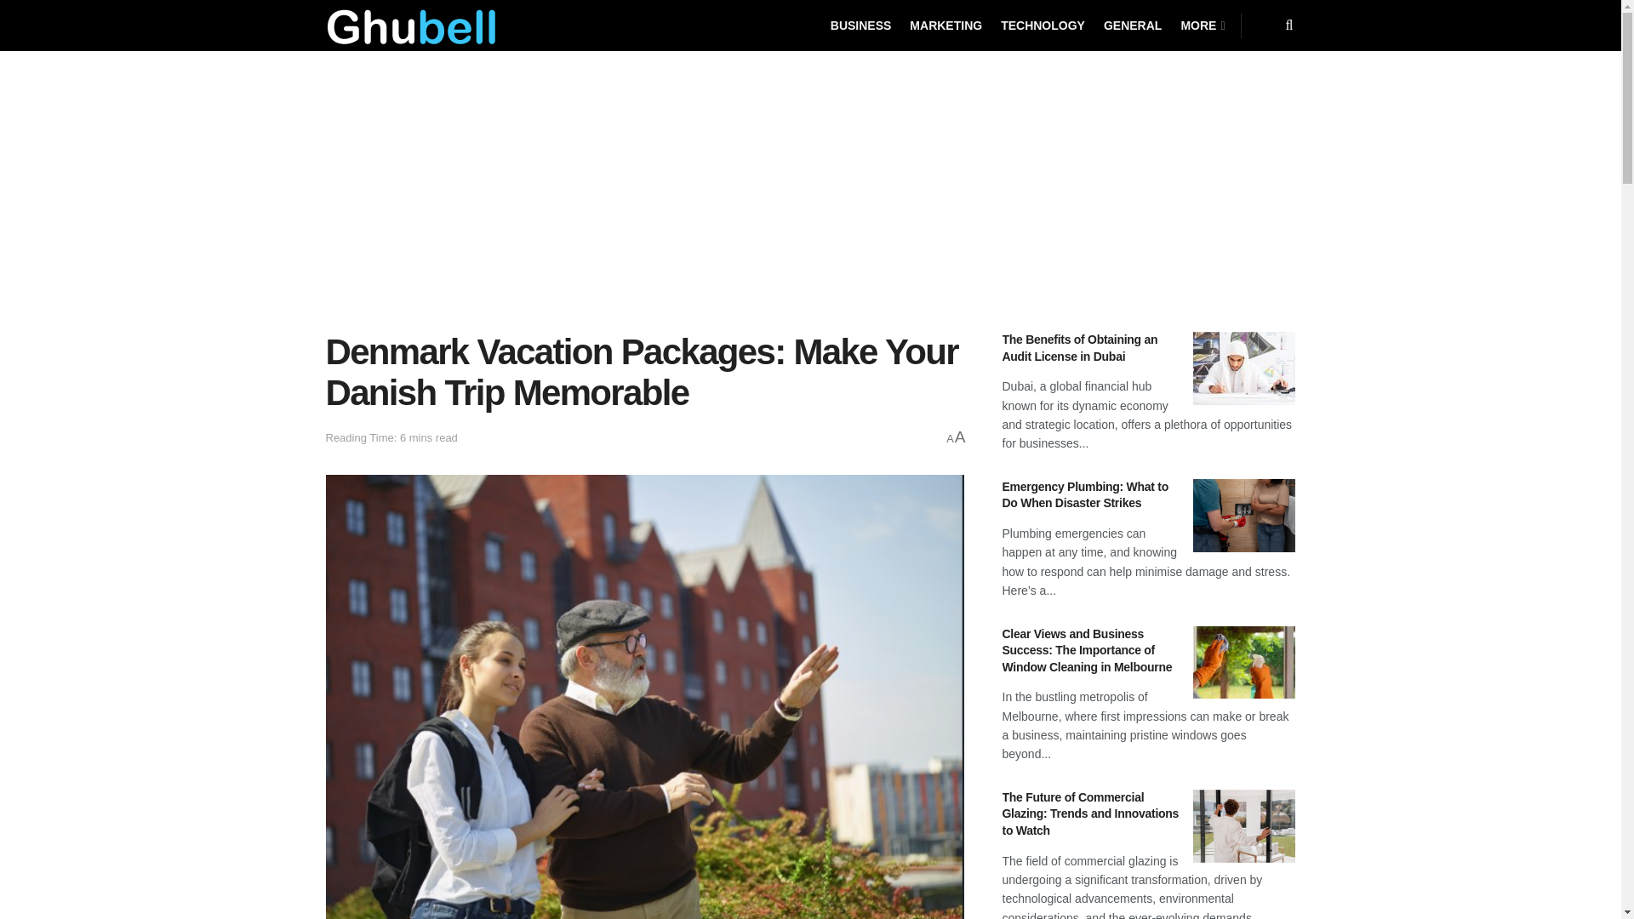  I want to click on GENERAL, so click(1133, 26).